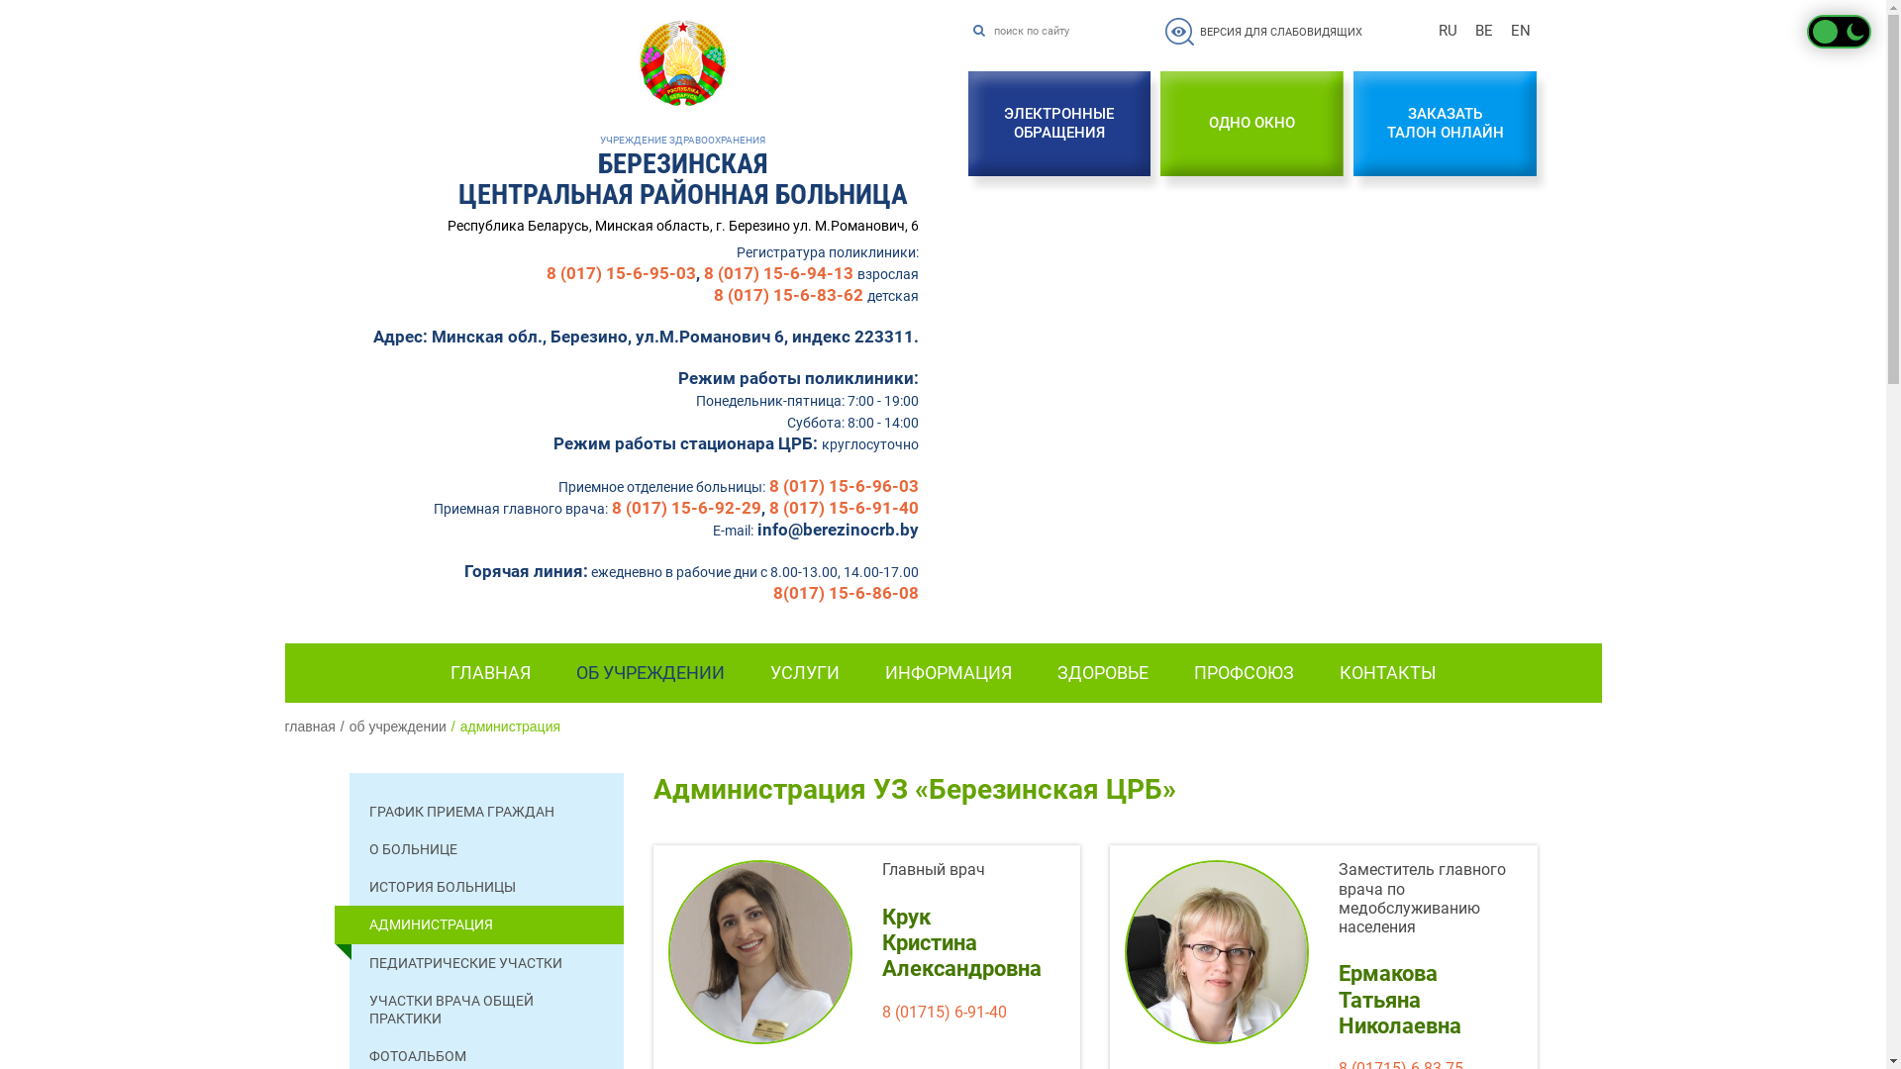  I want to click on 8 (017) 15-6-95-03, so click(622, 273).